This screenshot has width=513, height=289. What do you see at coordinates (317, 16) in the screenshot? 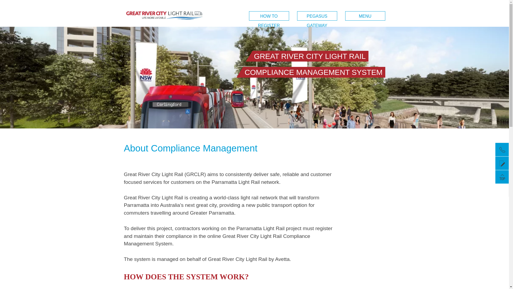
I see `PEGASUS GATEWAY` at bounding box center [317, 16].